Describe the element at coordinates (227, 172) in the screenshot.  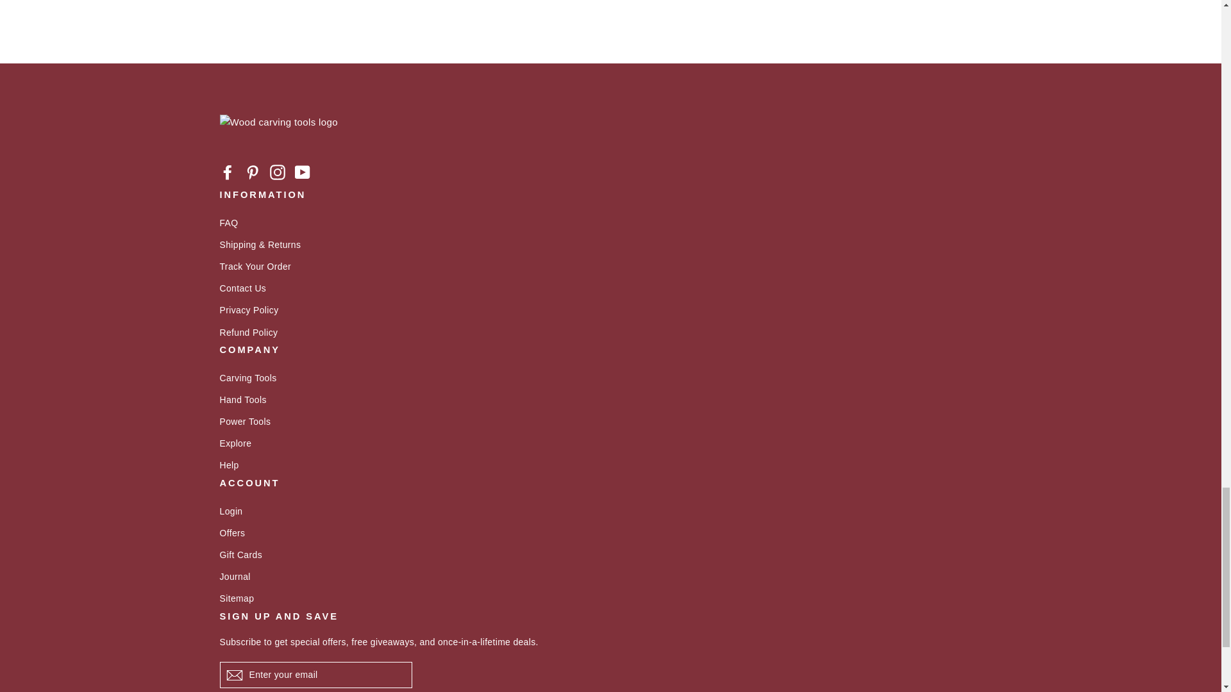
I see `STRYI CARVING TOOLS on Facebook` at that location.